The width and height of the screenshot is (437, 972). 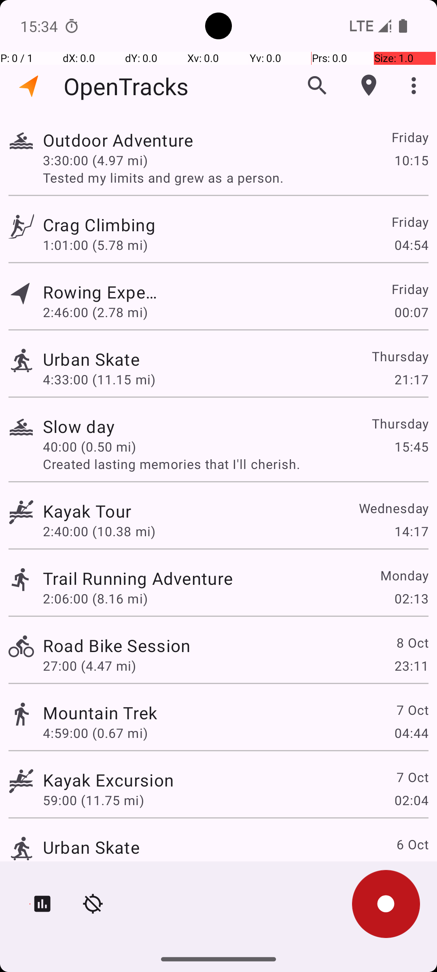 What do you see at coordinates (138, 578) in the screenshot?
I see `Trail Running Adventure` at bounding box center [138, 578].